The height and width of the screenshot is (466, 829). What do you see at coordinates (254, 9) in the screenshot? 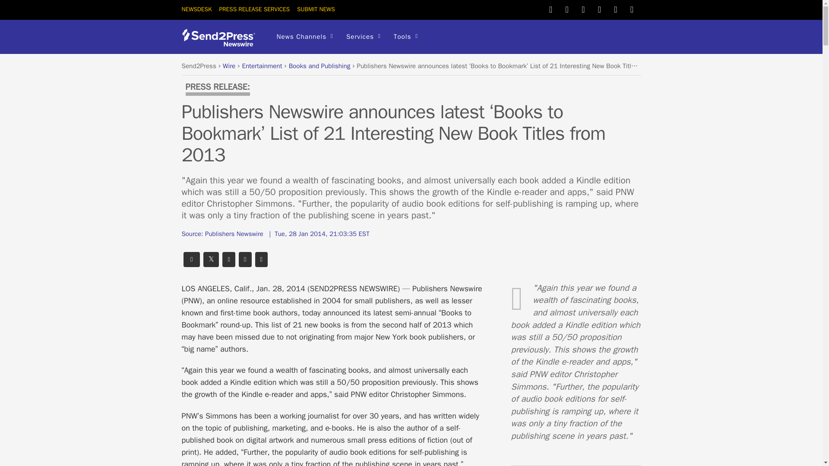
I see `Press Release Services` at bounding box center [254, 9].